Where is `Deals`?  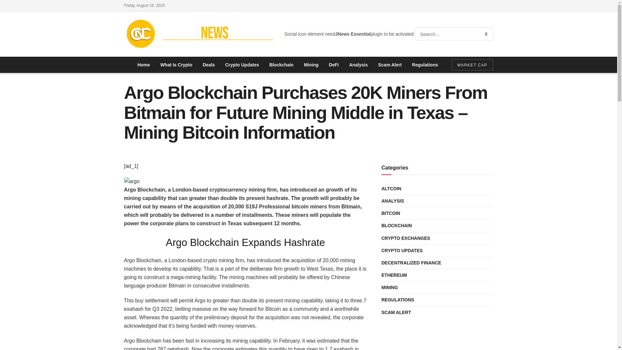
Deals is located at coordinates (209, 64).